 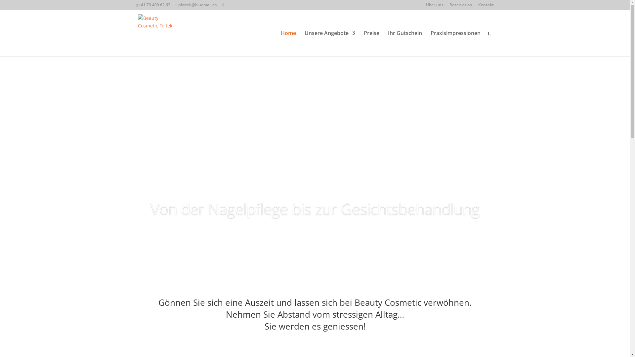 I want to click on Praxisimpressionen, so click(x=456, y=44).